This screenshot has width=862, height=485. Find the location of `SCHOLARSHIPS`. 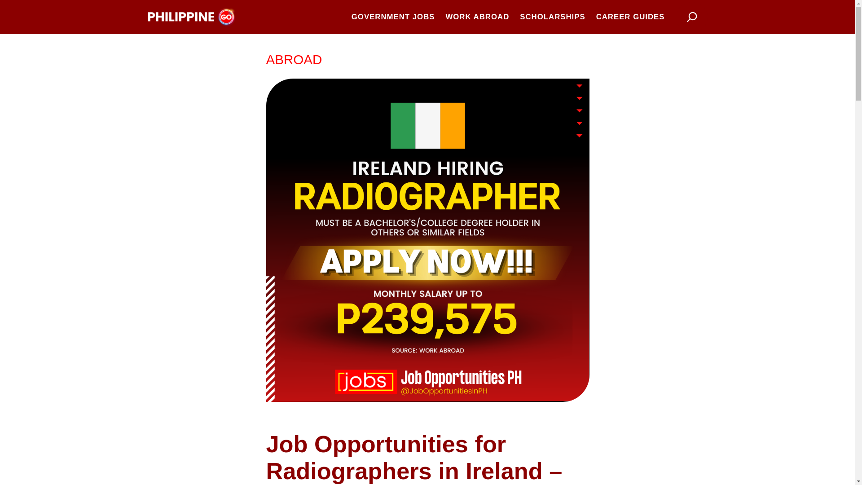

SCHOLARSHIPS is located at coordinates (552, 17).